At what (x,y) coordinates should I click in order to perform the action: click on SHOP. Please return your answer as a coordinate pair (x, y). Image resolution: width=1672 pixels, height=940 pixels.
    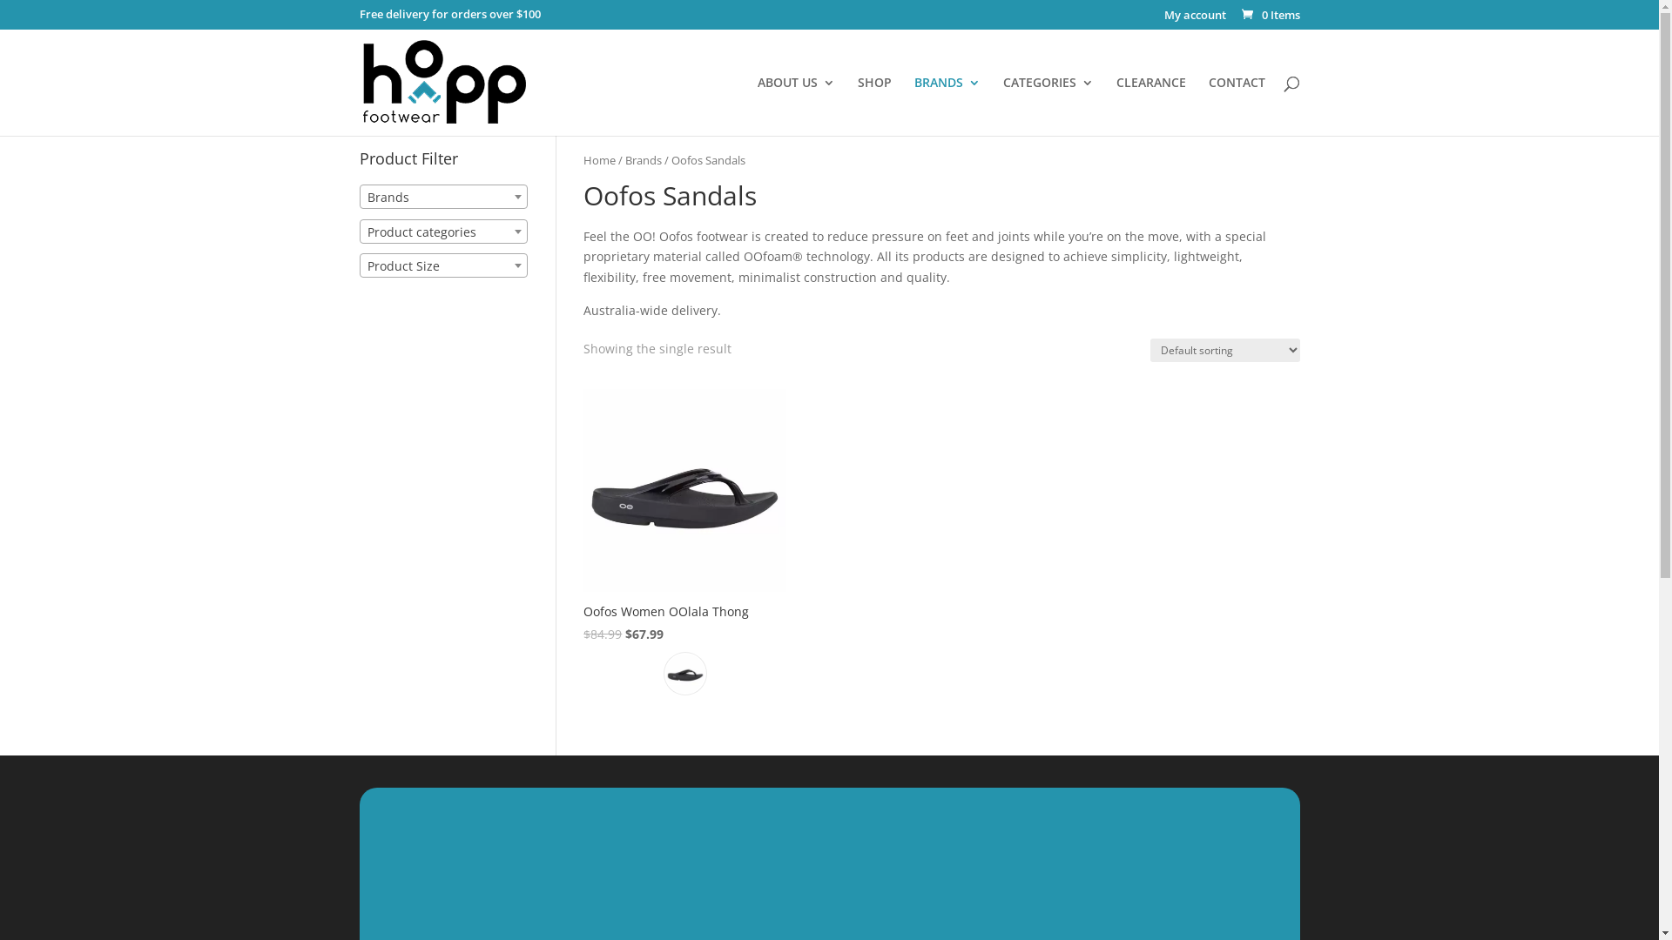
    Looking at the image, I should click on (873, 106).